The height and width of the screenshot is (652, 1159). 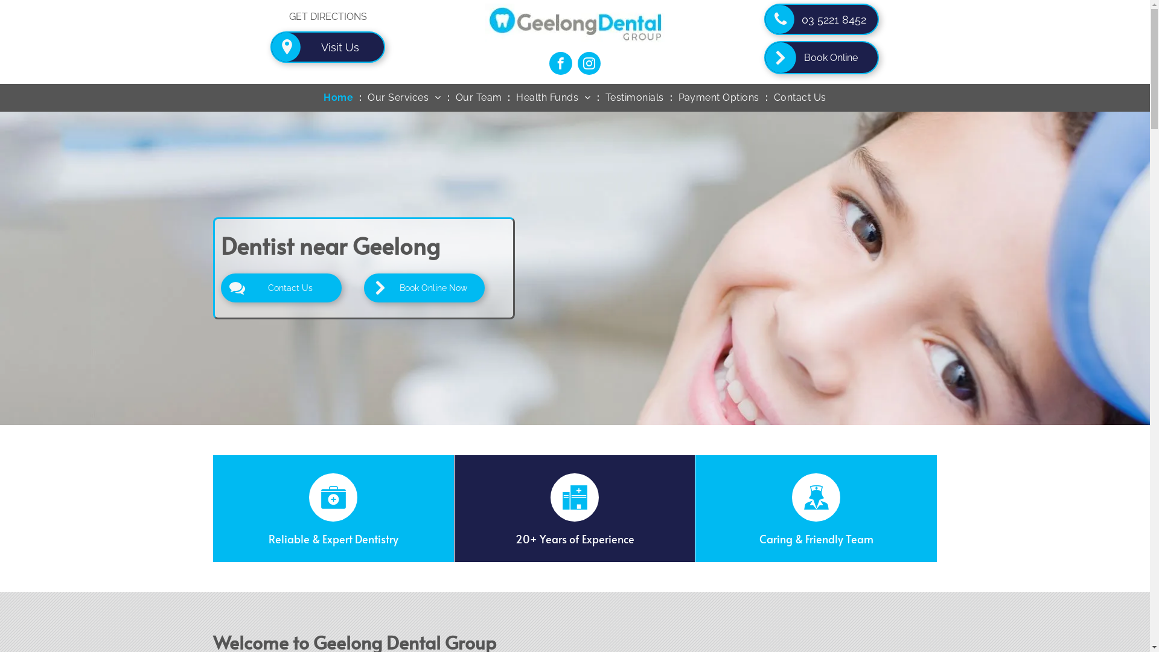 I want to click on 03 5221 8452, so click(x=822, y=19).